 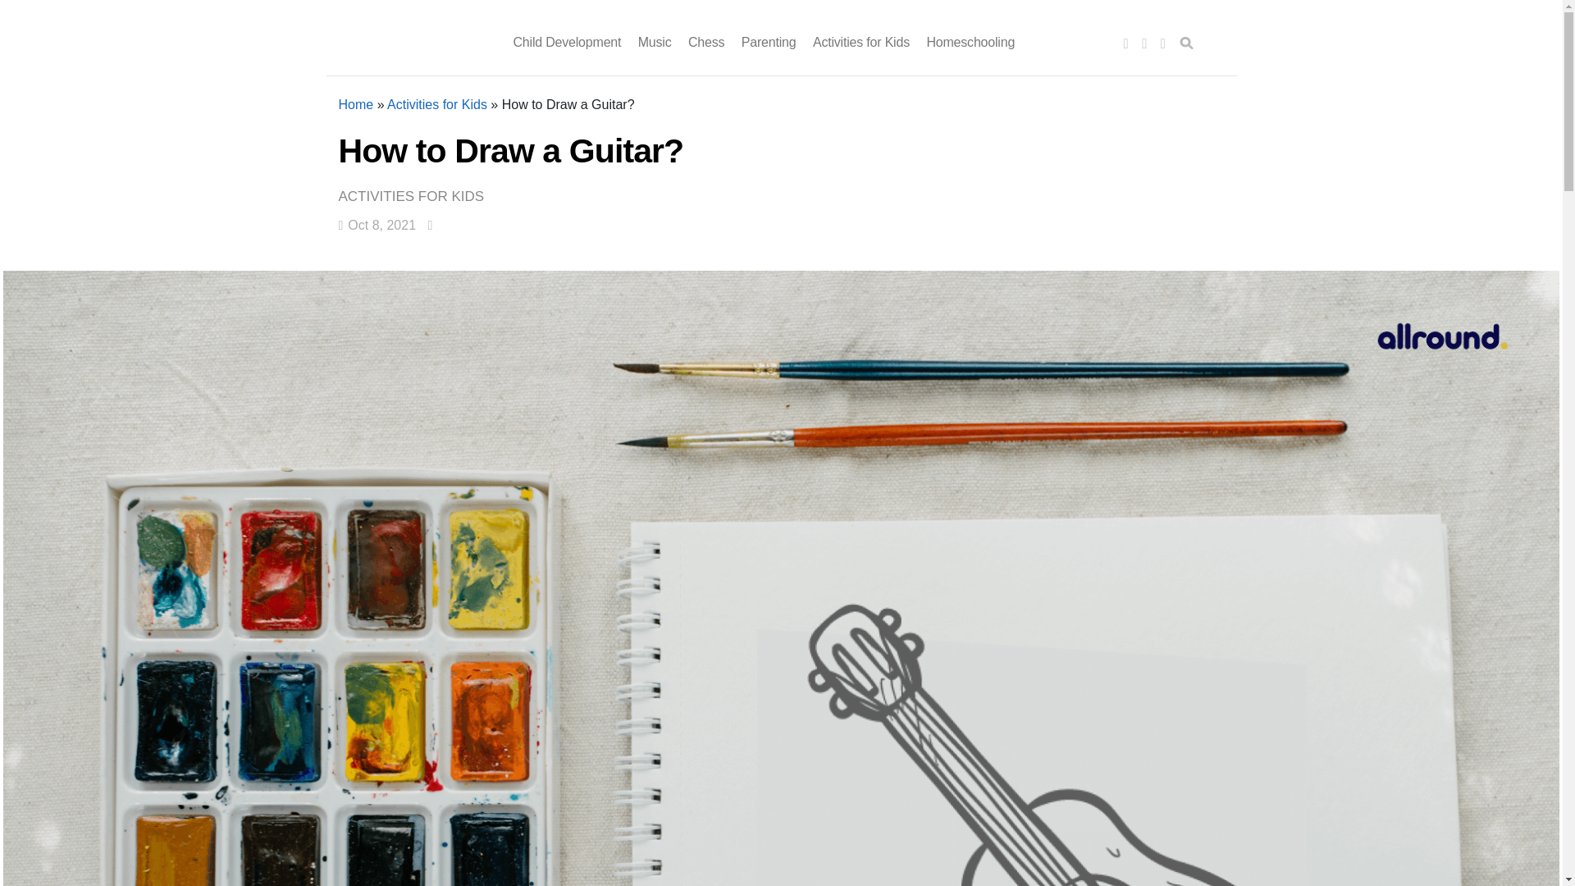 I want to click on Home, so click(x=356, y=104).